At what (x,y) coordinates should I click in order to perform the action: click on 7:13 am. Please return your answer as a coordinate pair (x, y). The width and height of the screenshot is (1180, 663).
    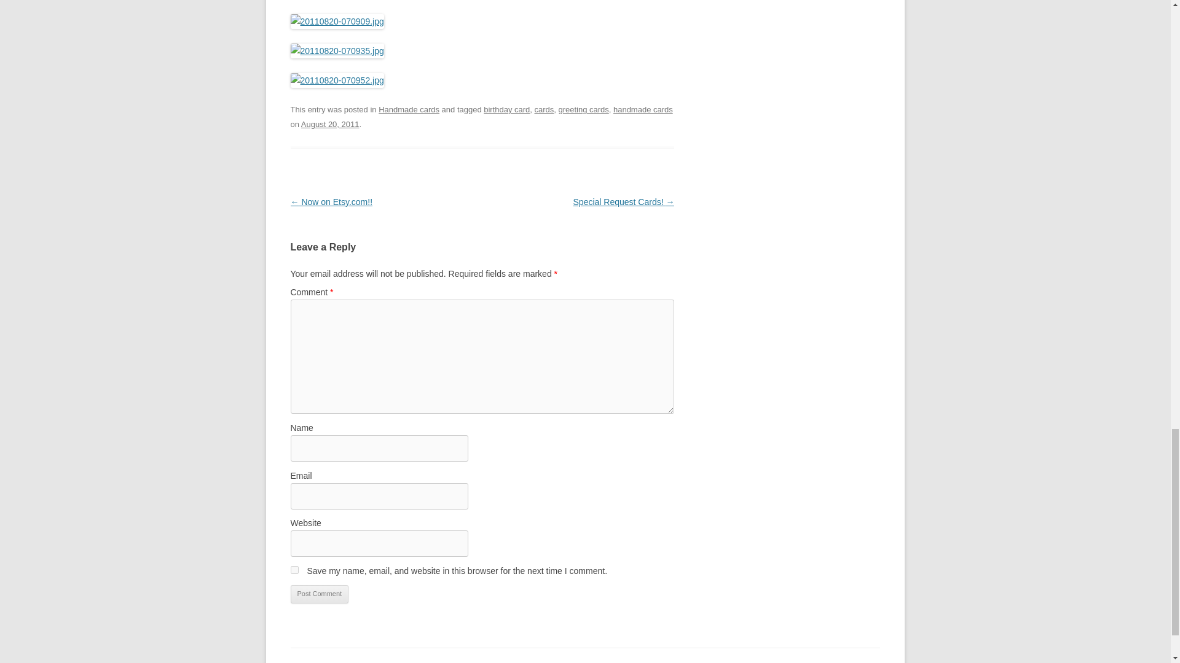
    Looking at the image, I should click on (330, 124).